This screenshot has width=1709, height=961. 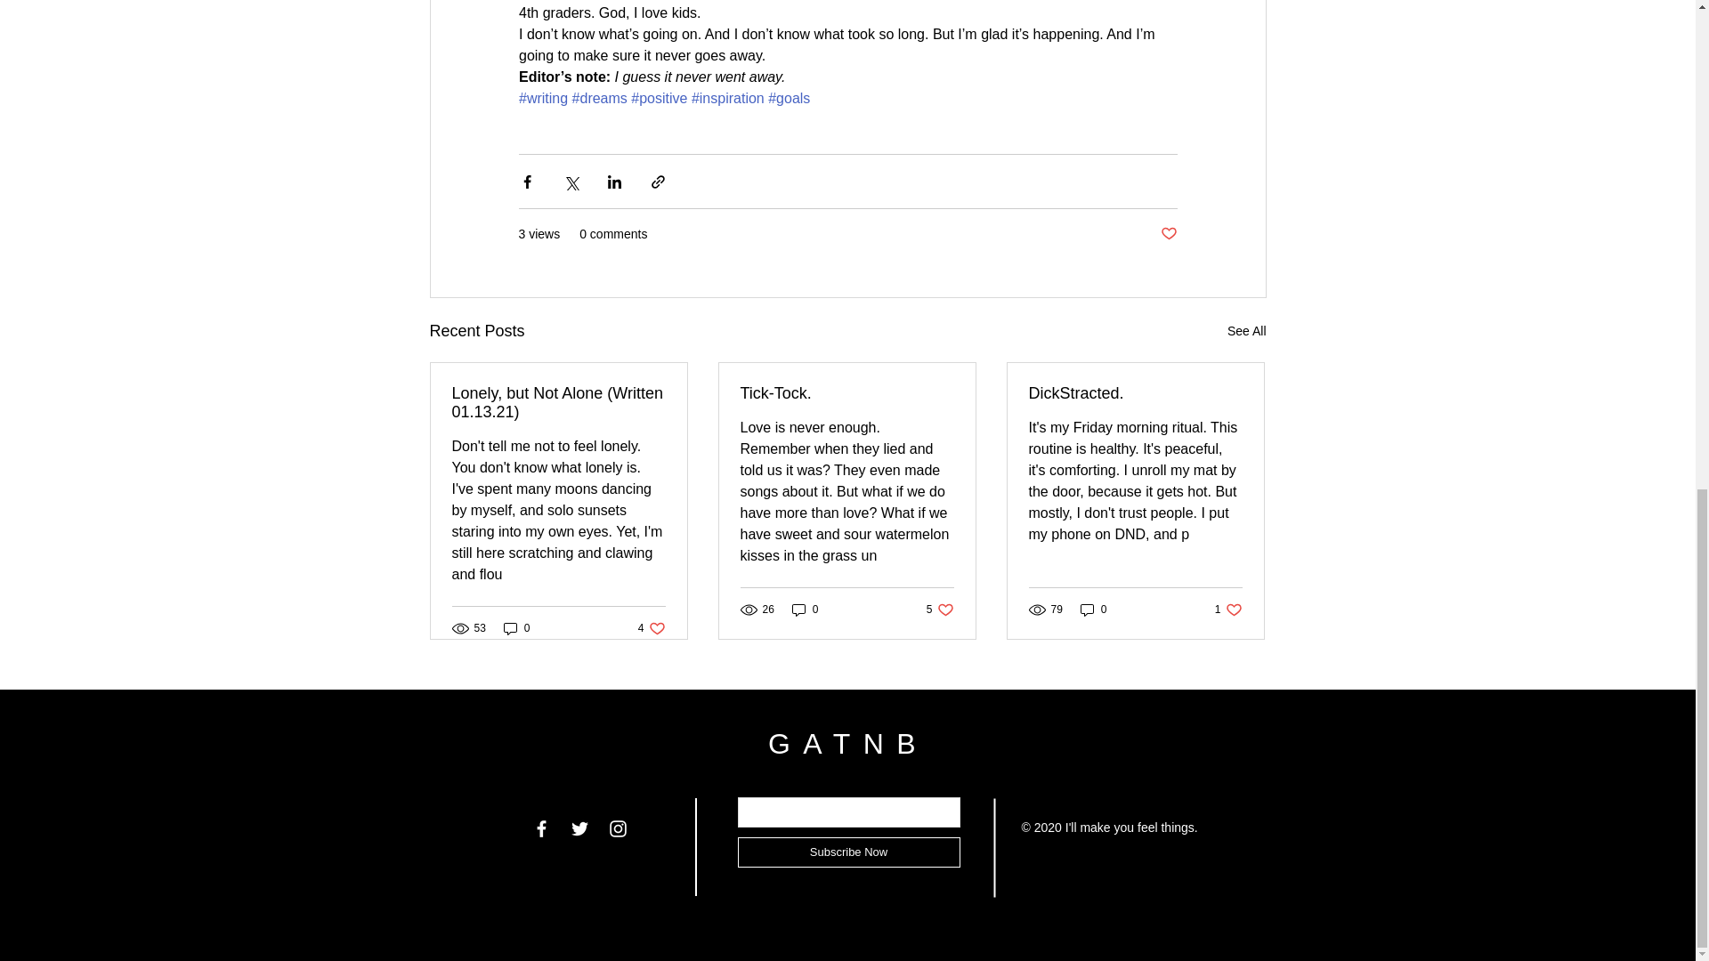 I want to click on G A T N B, so click(x=1189, y=687).